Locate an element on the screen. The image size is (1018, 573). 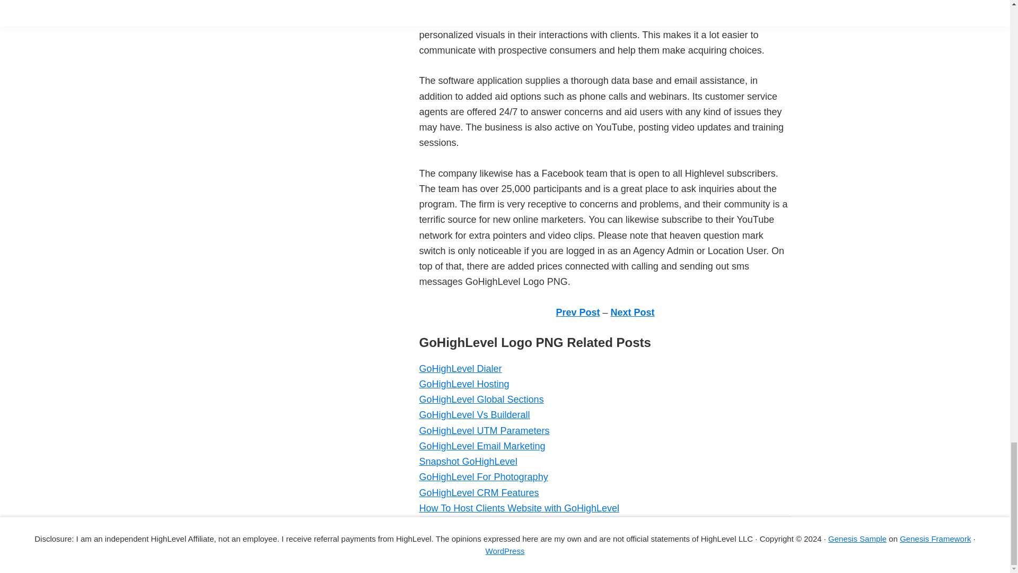
GoHighLevel Email Marketing is located at coordinates (481, 446).